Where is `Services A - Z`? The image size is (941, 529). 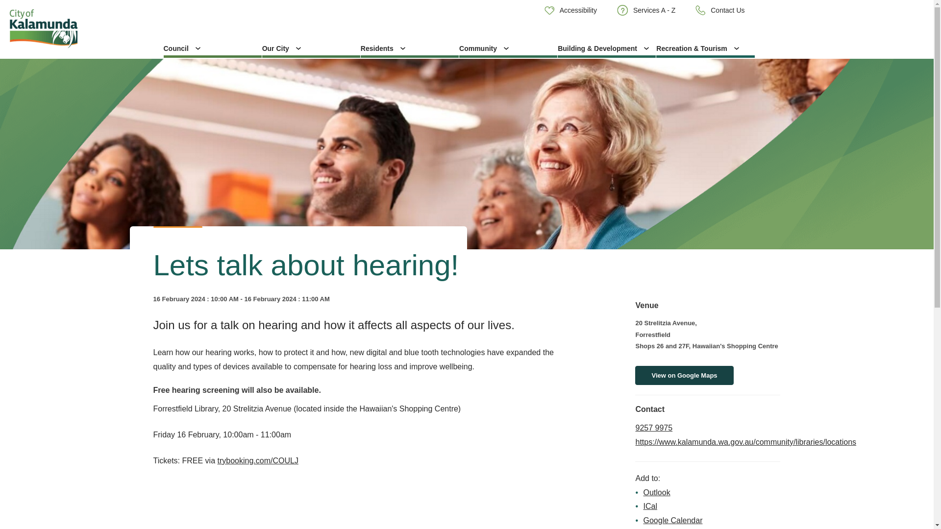 Services A - Z is located at coordinates (646, 10).